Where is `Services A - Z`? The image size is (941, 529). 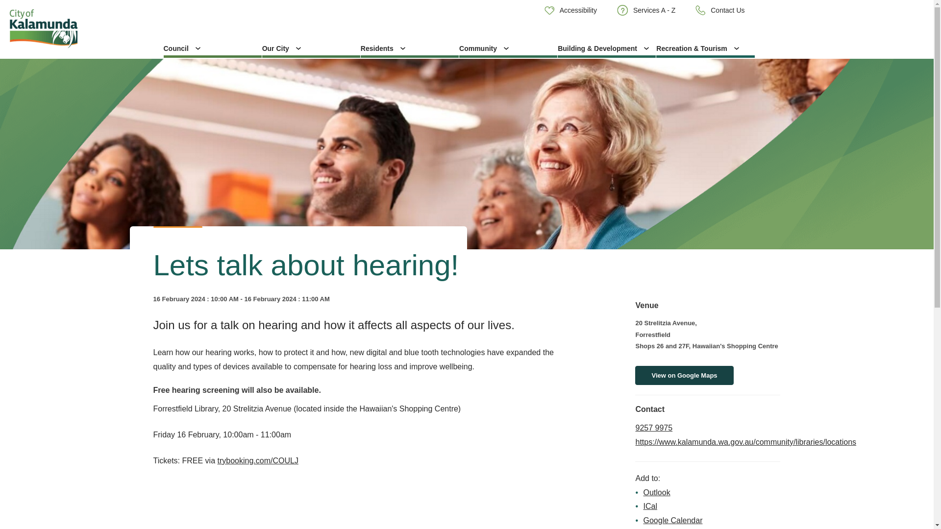 Services A - Z is located at coordinates (646, 10).